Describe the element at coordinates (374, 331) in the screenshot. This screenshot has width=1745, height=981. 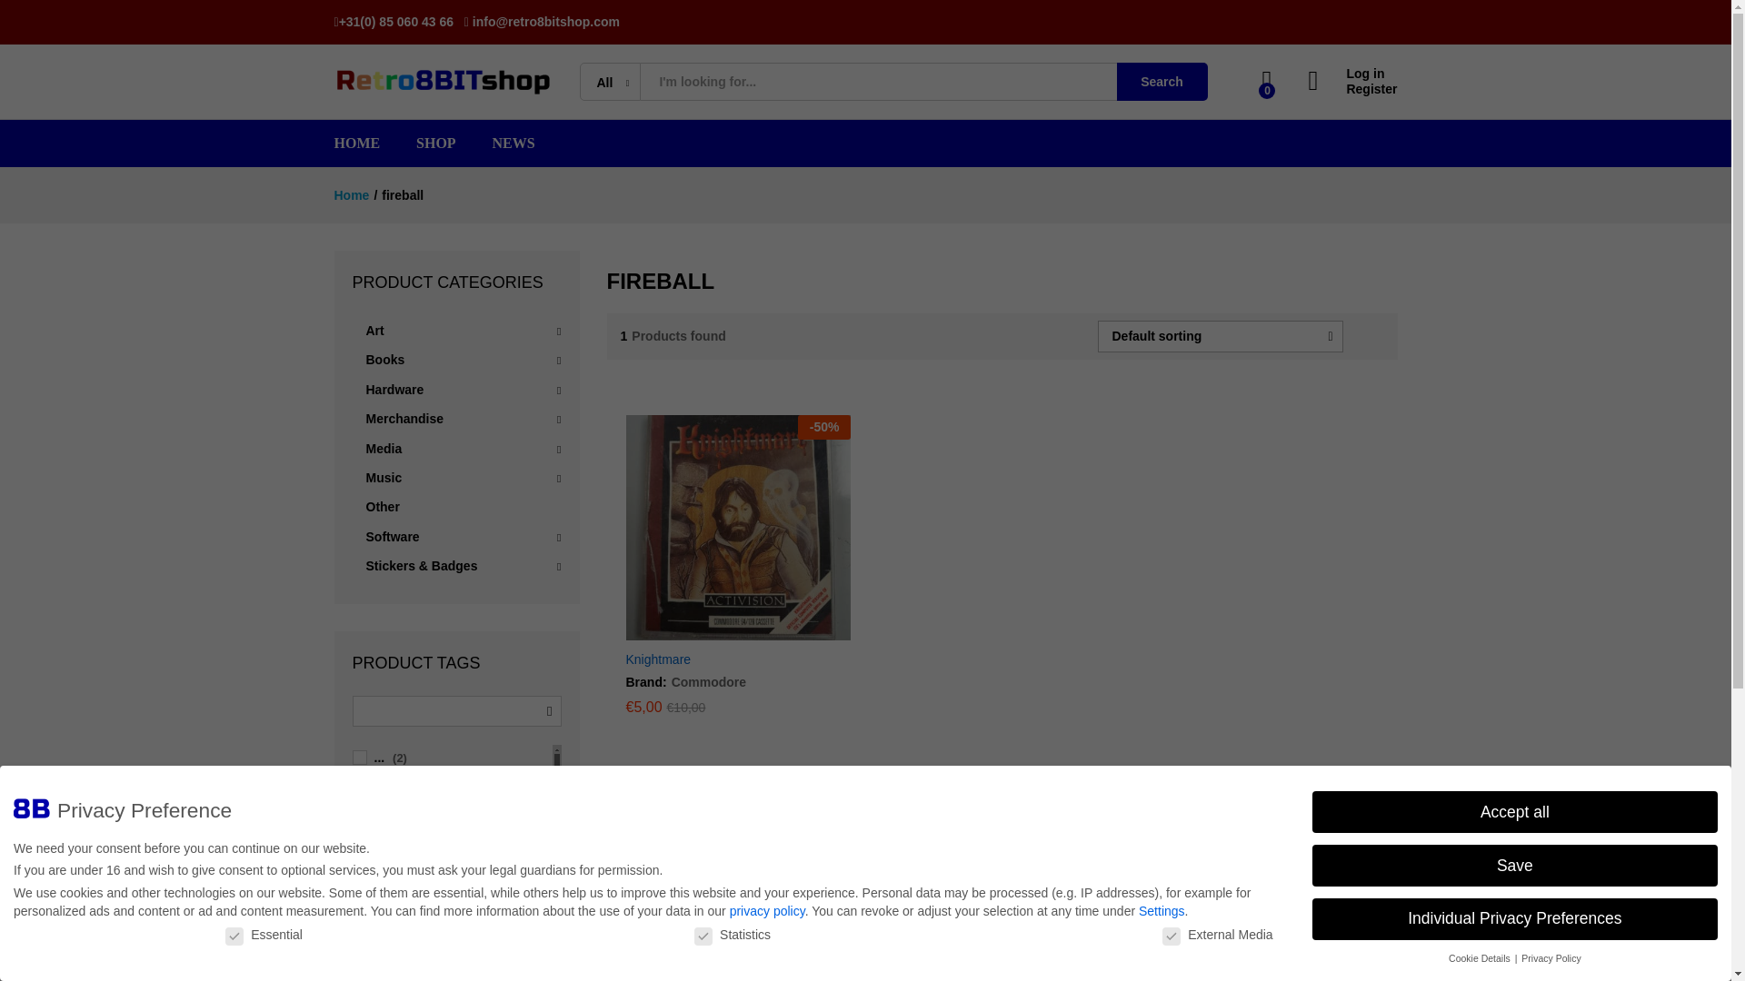
I see `Art` at that location.